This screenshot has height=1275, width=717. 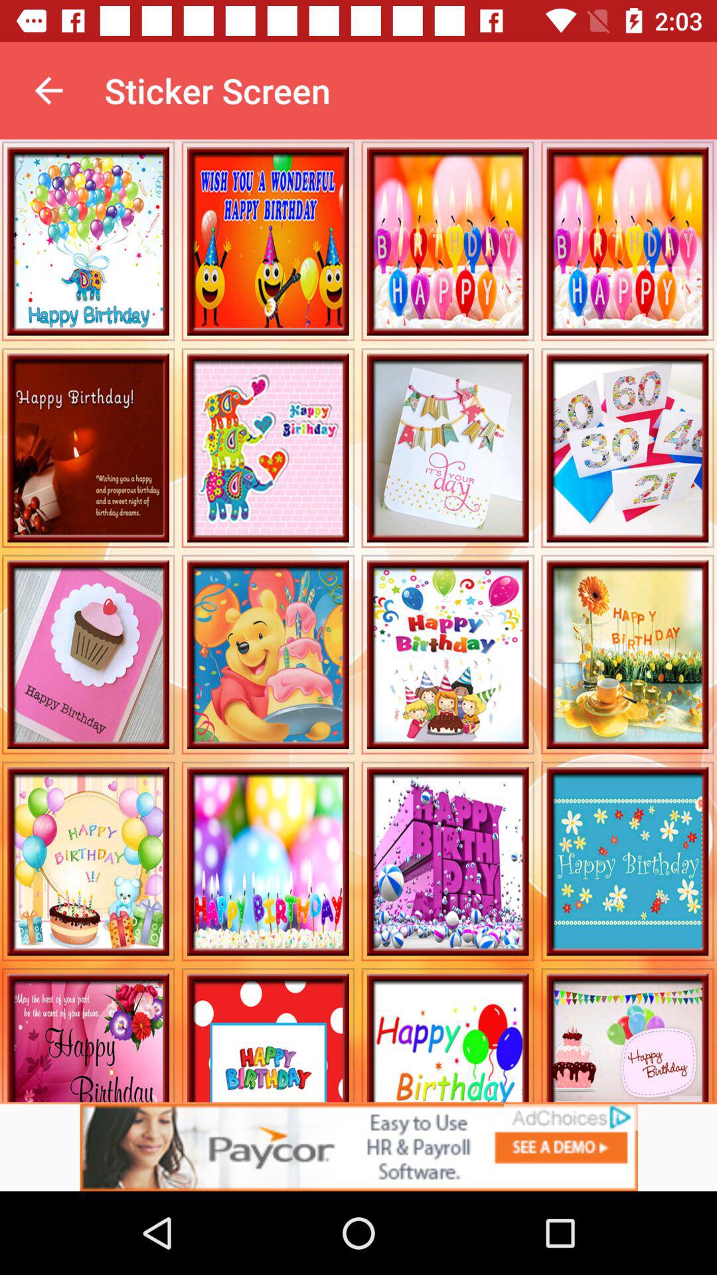 I want to click on add banner, so click(x=358, y=1147).